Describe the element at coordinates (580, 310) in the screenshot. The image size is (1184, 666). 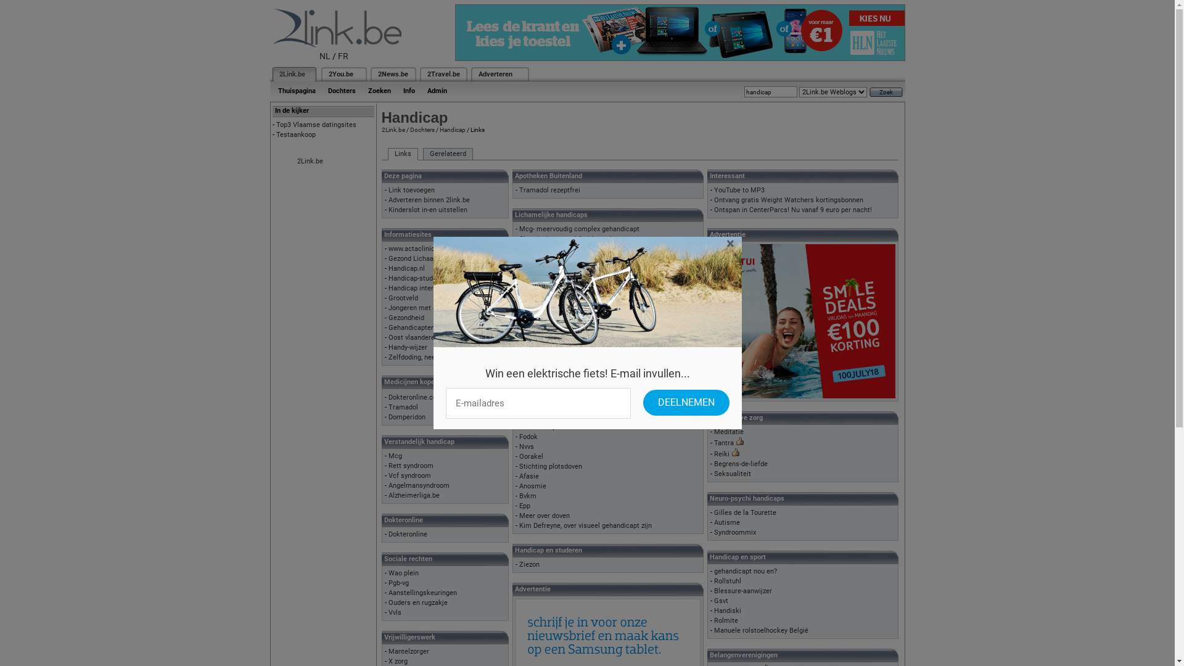
I see `Aangeboren heupafwijkingen vereniging` at that location.